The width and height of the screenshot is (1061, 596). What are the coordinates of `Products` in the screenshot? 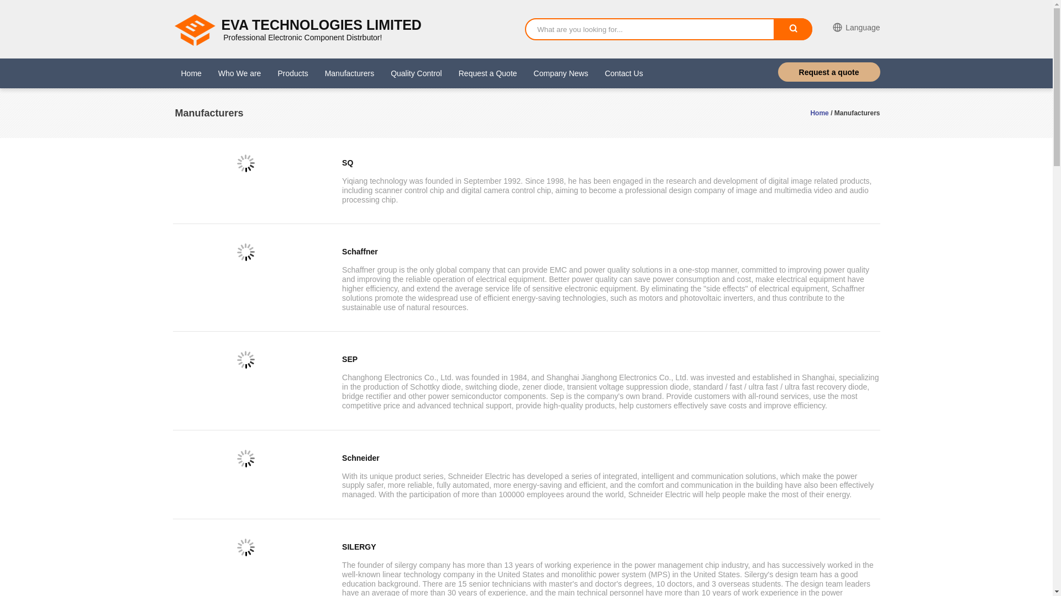 It's located at (292, 73).